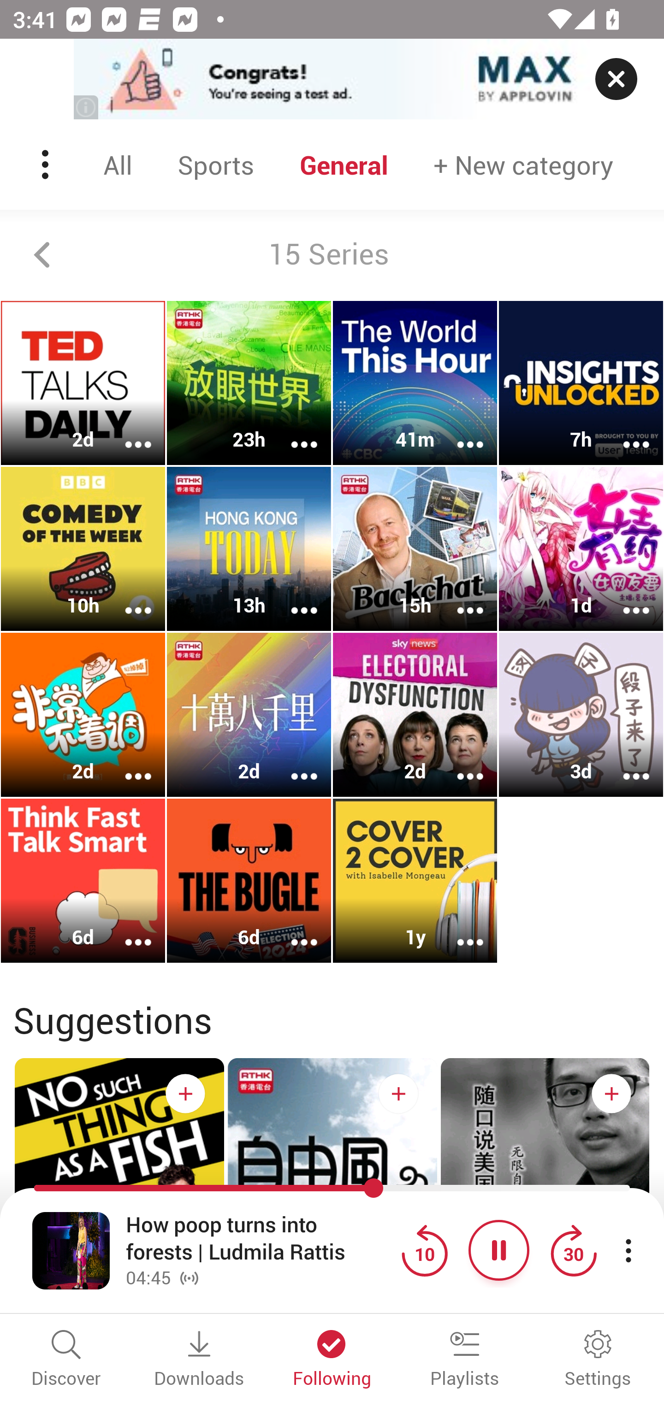  Describe the element at coordinates (87, 107) in the screenshot. I see `(i)` at that location.